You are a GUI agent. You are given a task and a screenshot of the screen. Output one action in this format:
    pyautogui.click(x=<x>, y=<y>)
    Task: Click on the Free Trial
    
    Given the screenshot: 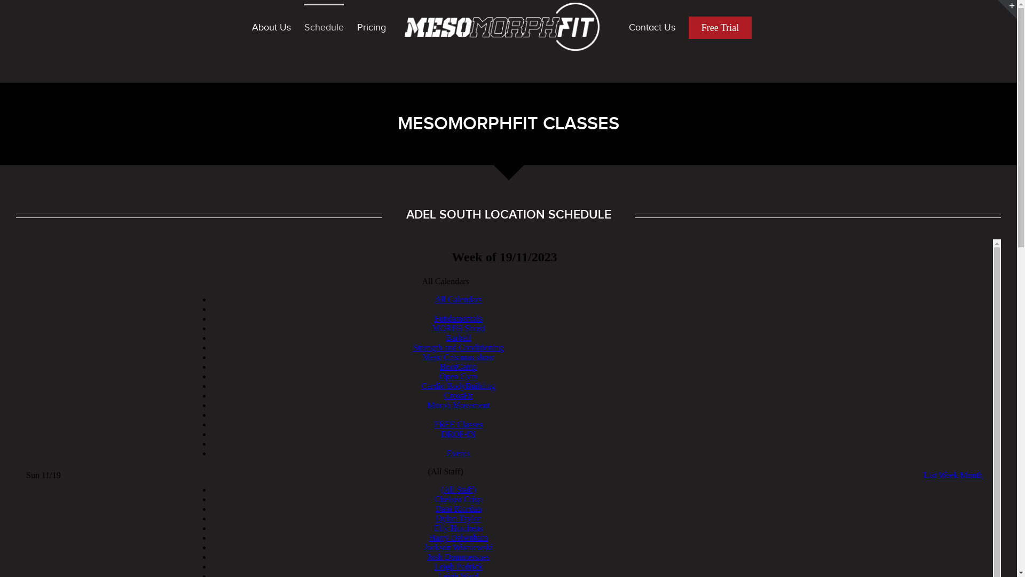 What is the action you would take?
    pyautogui.click(x=721, y=27)
    